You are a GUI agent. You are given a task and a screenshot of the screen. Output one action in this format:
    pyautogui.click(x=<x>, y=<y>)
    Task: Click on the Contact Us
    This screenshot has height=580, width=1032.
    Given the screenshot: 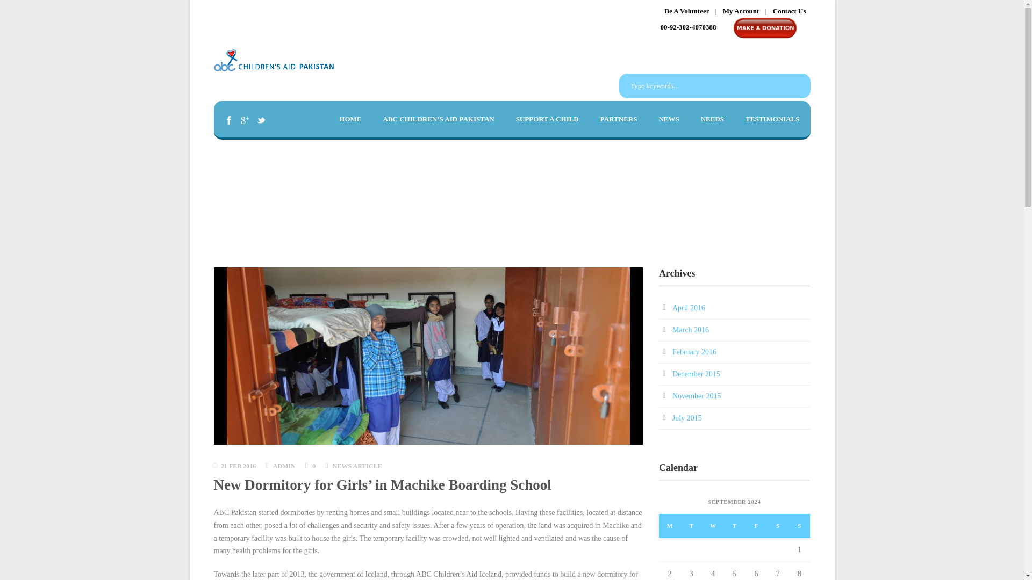 What is the action you would take?
    pyautogui.click(x=789, y=11)
    